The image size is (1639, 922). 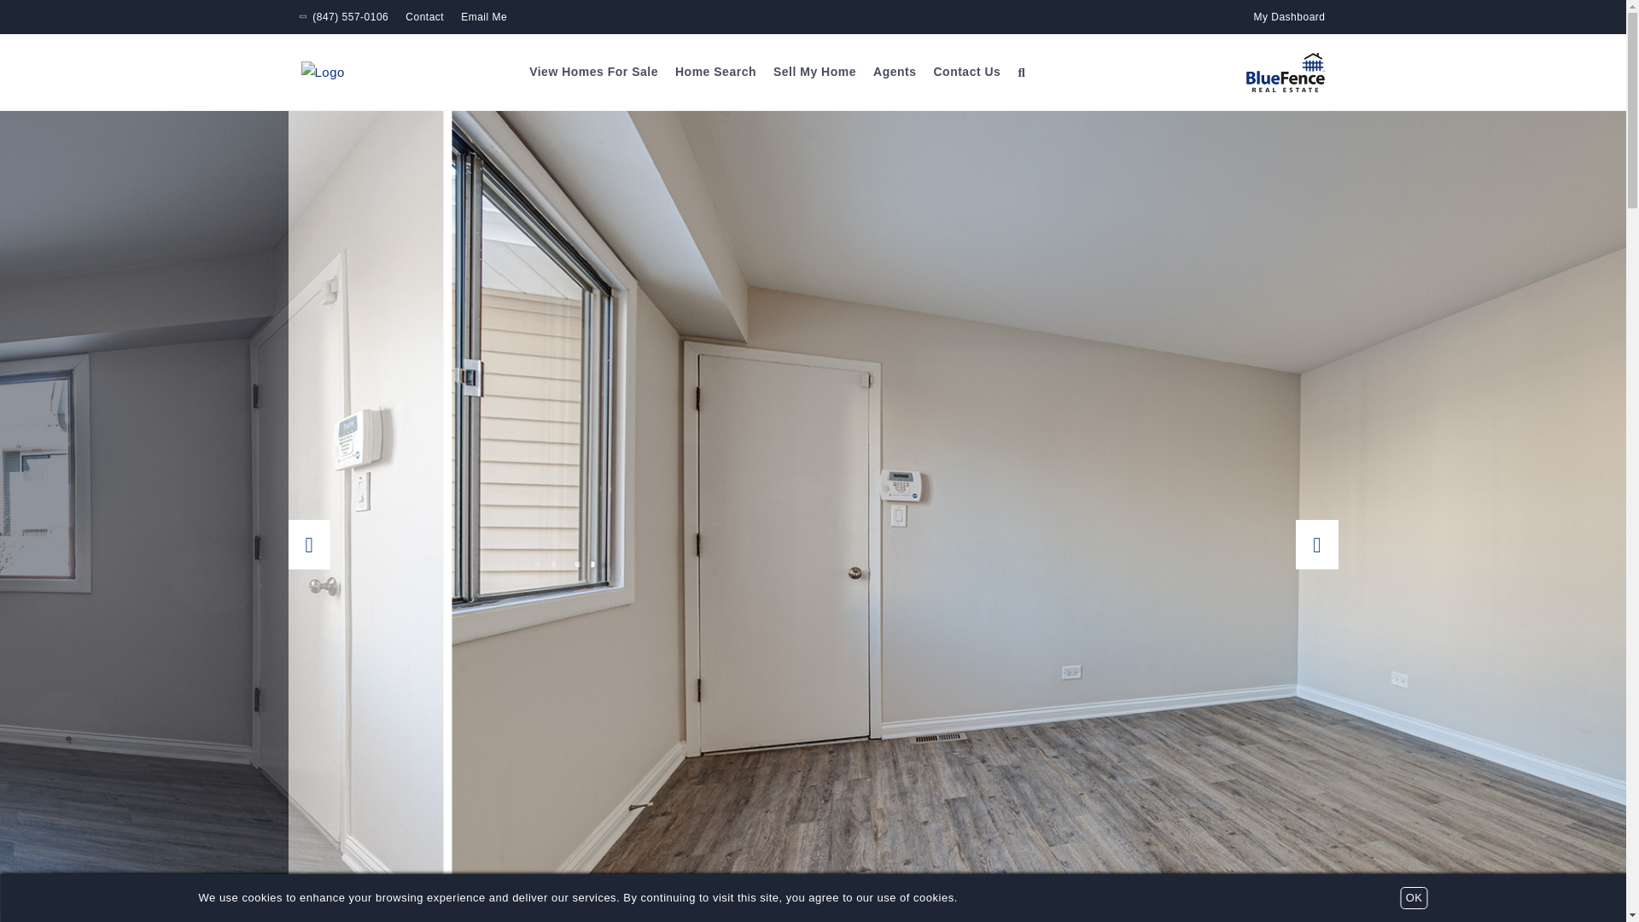 What do you see at coordinates (594, 72) in the screenshot?
I see `View Homes For Sale` at bounding box center [594, 72].